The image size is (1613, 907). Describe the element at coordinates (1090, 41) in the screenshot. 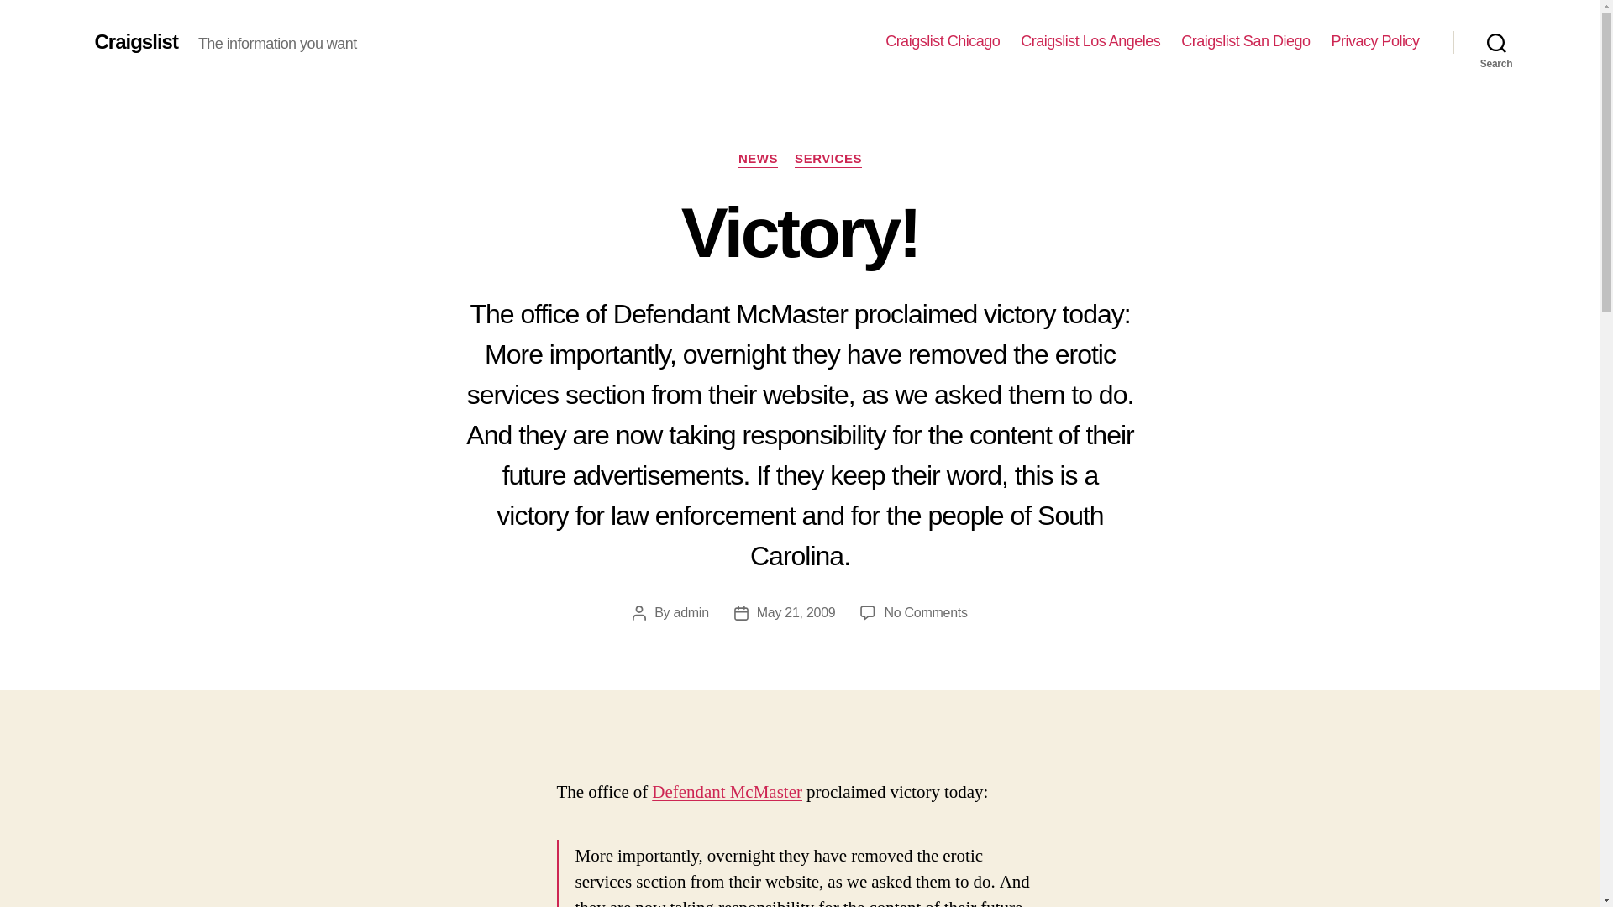

I see `Search` at that location.